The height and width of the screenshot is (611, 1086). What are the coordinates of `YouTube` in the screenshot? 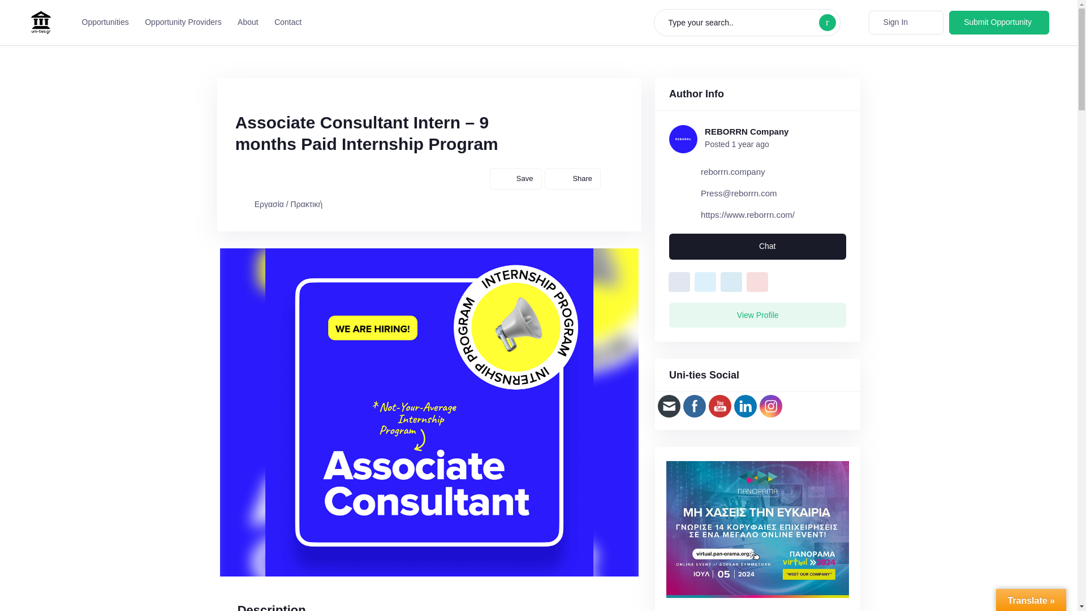 It's located at (719, 405).